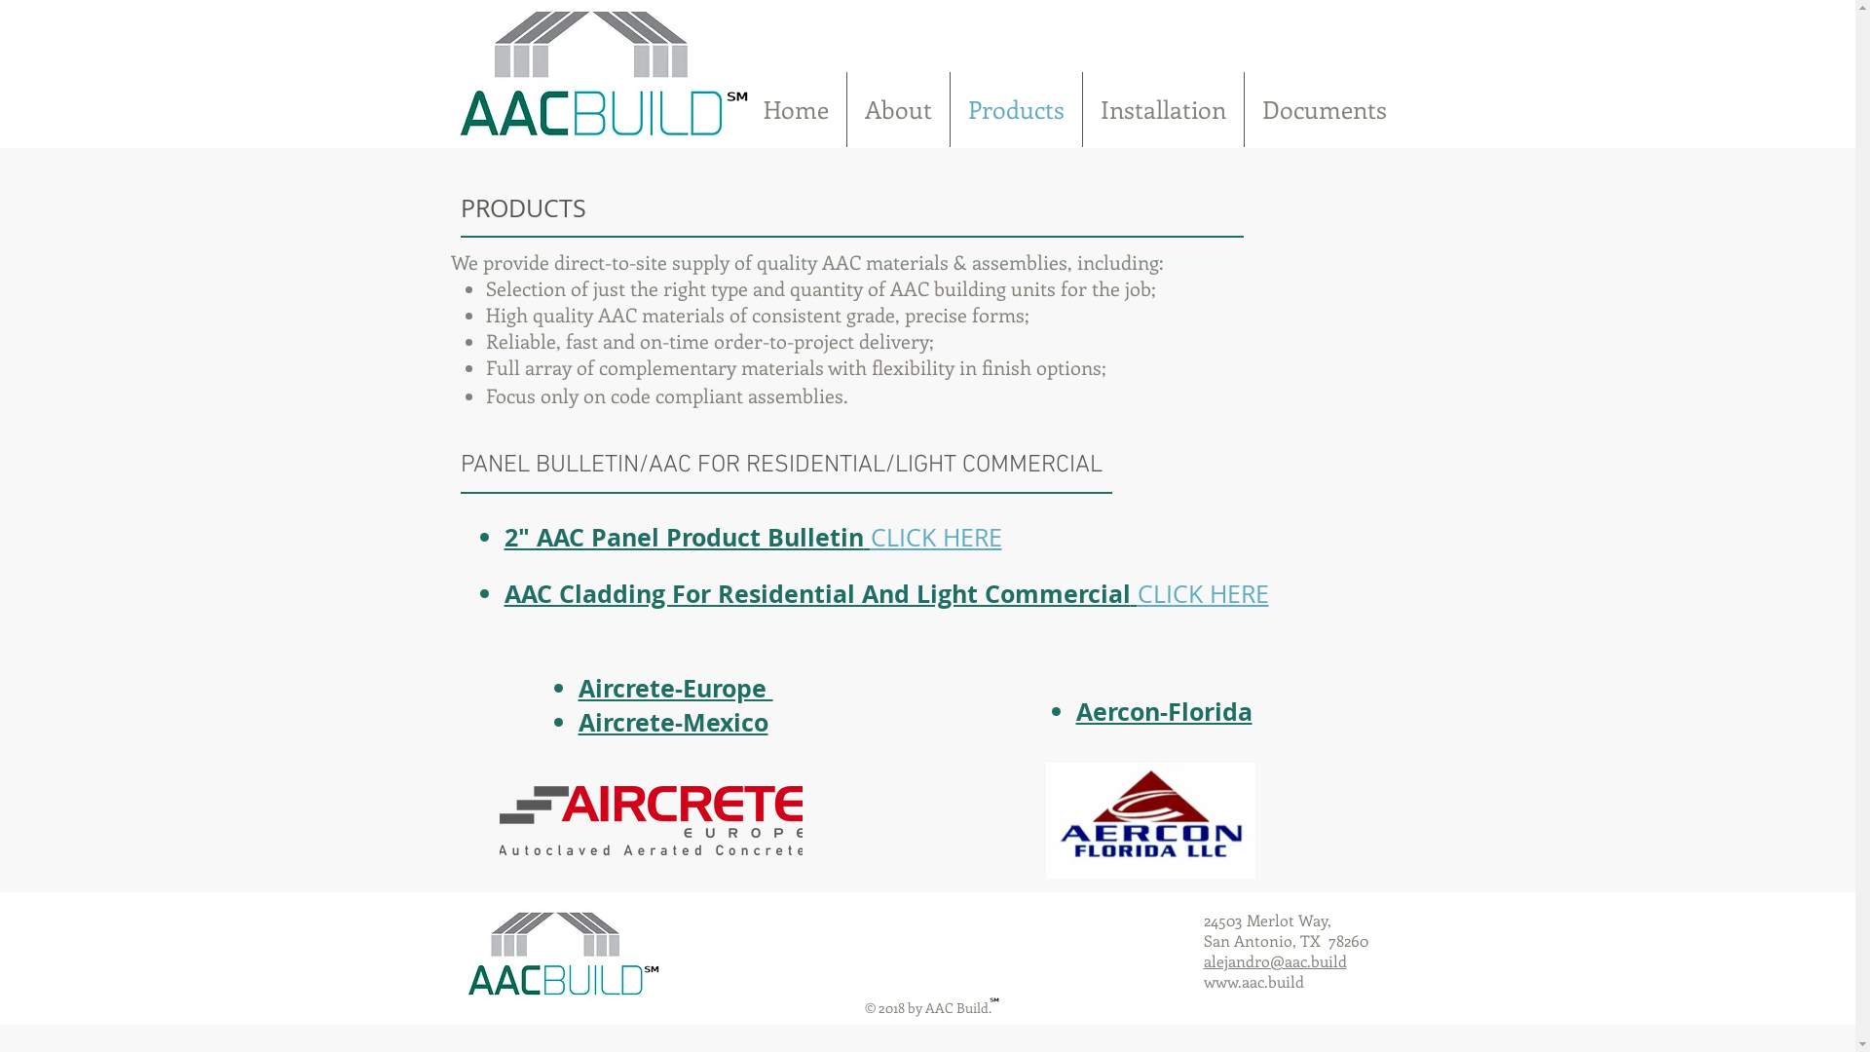 Image resolution: width=1870 pixels, height=1052 pixels. Describe the element at coordinates (1254, 981) in the screenshot. I see `www.aac.build` at that location.